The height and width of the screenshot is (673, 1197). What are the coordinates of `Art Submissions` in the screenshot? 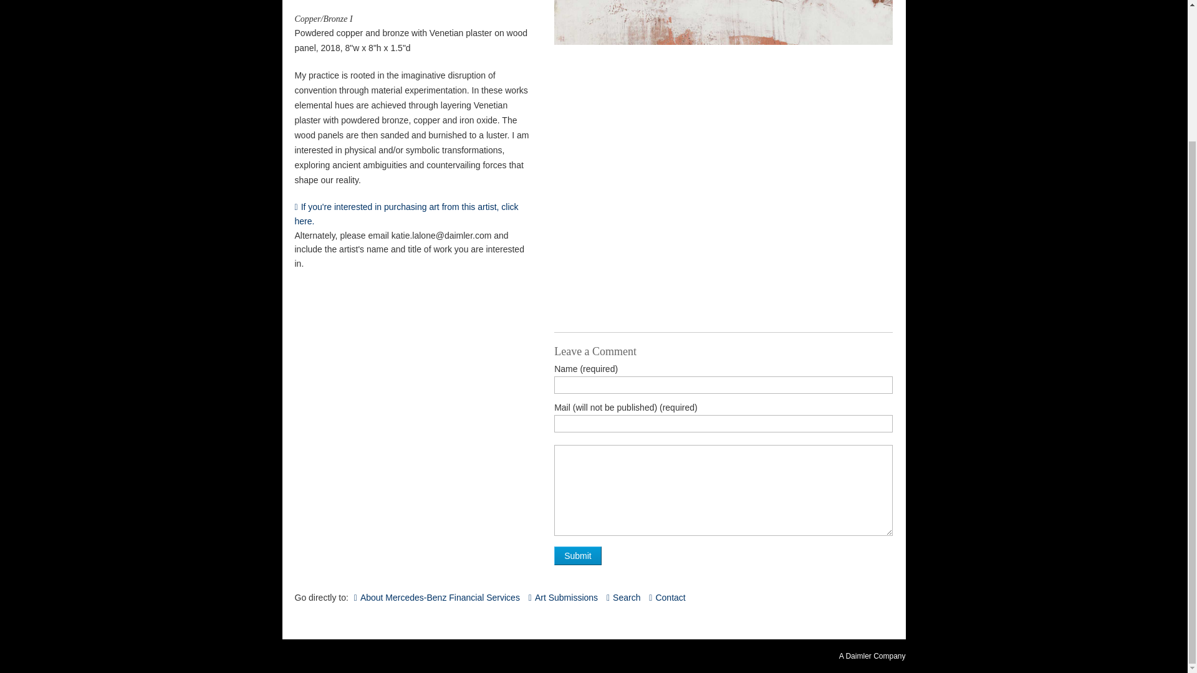 It's located at (563, 597).